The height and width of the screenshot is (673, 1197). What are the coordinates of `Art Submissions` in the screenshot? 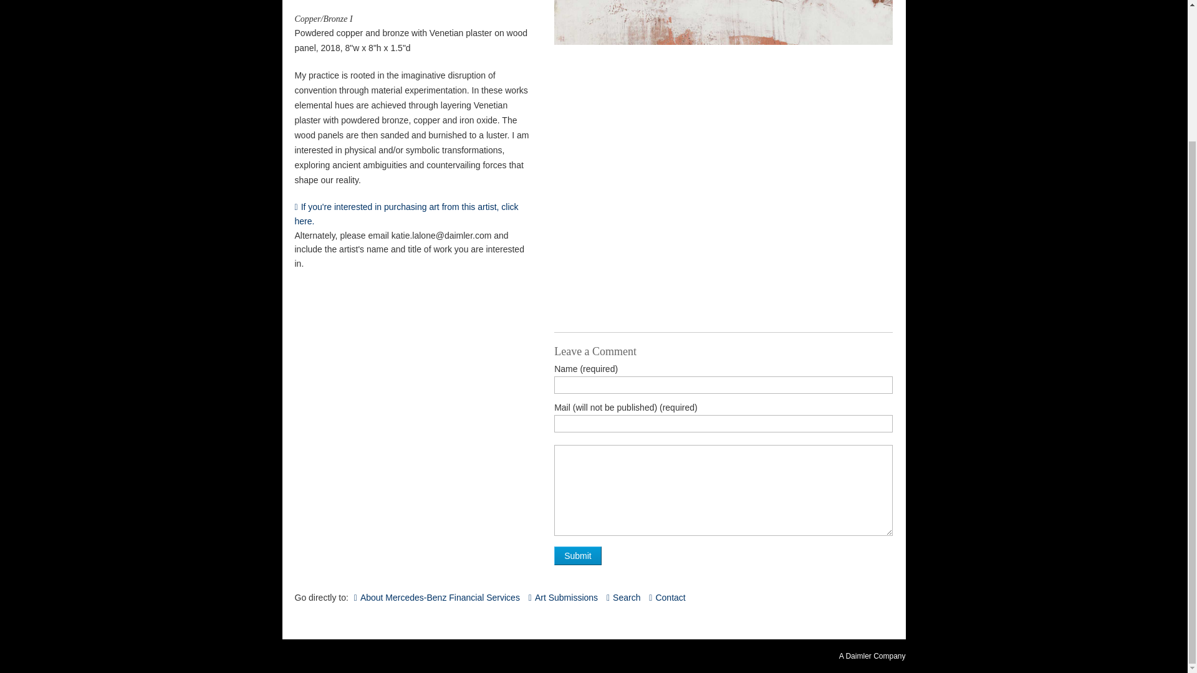 It's located at (563, 597).